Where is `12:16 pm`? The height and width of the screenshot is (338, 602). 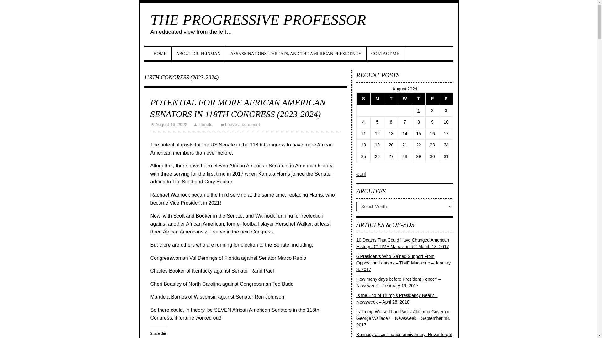
12:16 pm is located at coordinates (169, 125).